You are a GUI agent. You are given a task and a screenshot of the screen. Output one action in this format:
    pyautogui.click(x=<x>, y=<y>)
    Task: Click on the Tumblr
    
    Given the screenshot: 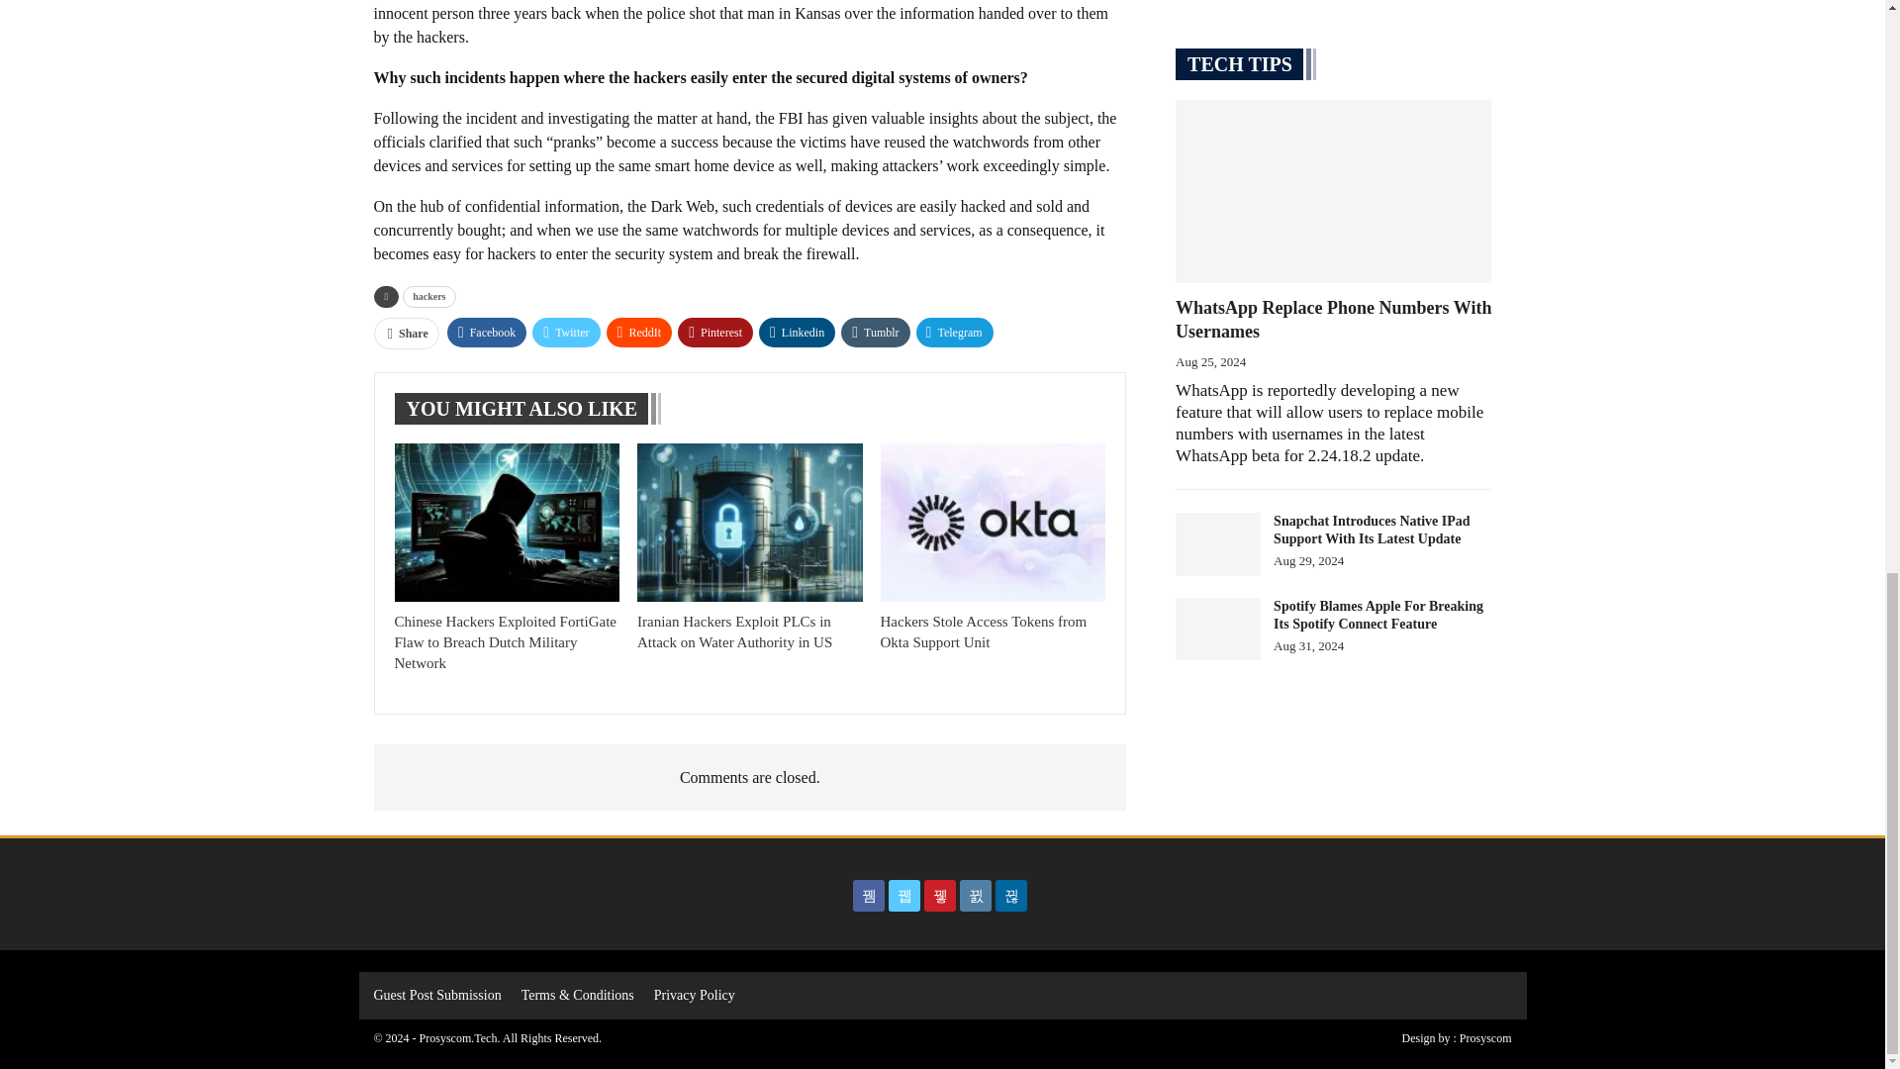 What is the action you would take?
    pyautogui.click(x=875, y=333)
    